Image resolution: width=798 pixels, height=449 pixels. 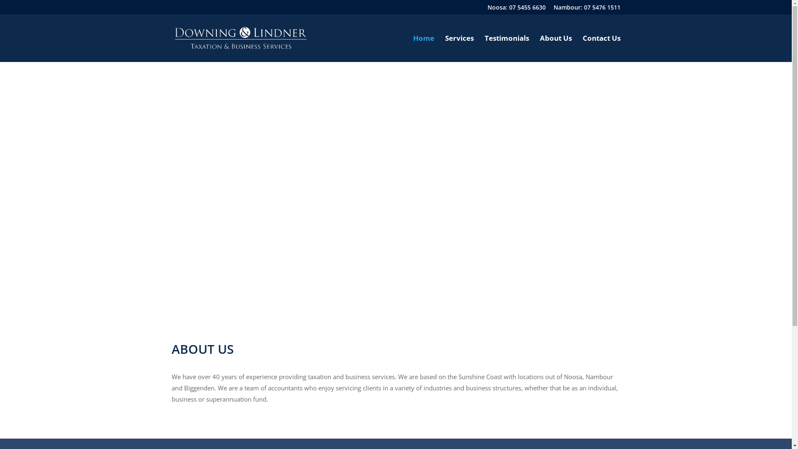 I want to click on Services, so click(x=459, y=49).